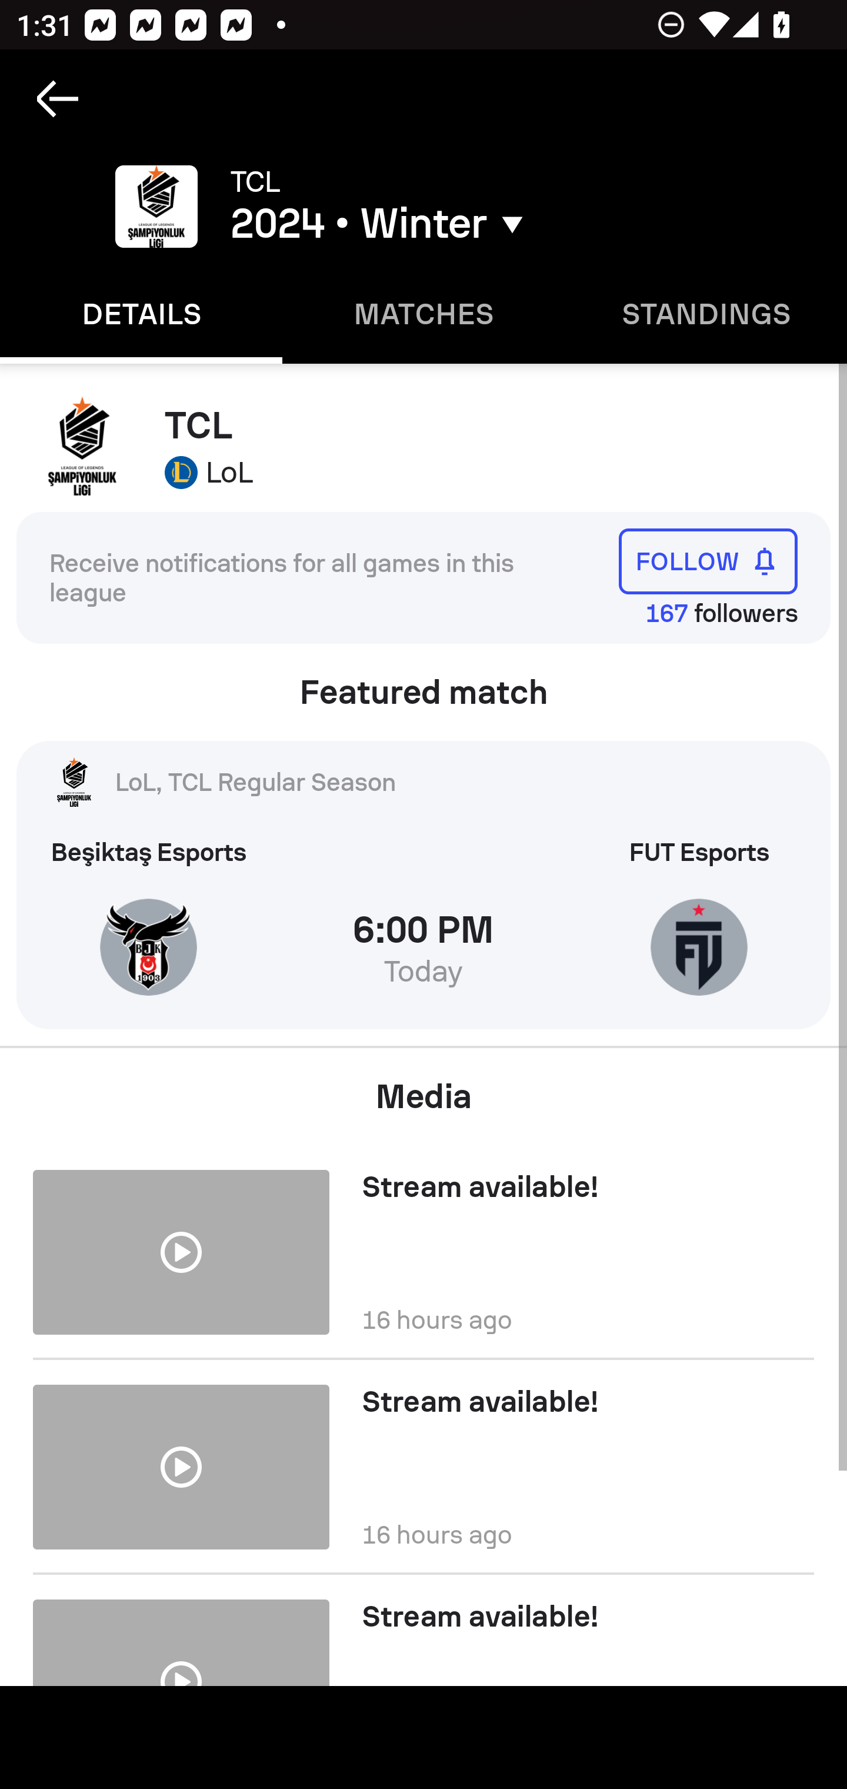 The width and height of the screenshot is (847, 1789). Describe the element at coordinates (423, 314) in the screenshot. I see `Matches MATCHES` at that location.